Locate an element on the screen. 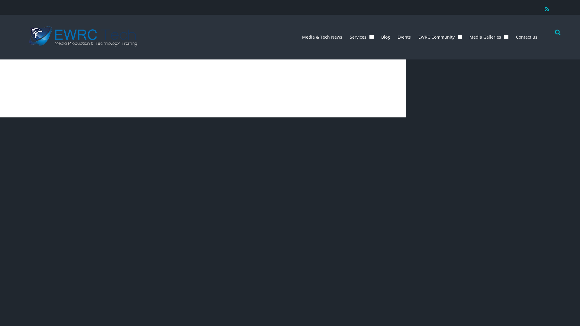 The image size is (580, 326). Search is located at coordinates (556, 33).